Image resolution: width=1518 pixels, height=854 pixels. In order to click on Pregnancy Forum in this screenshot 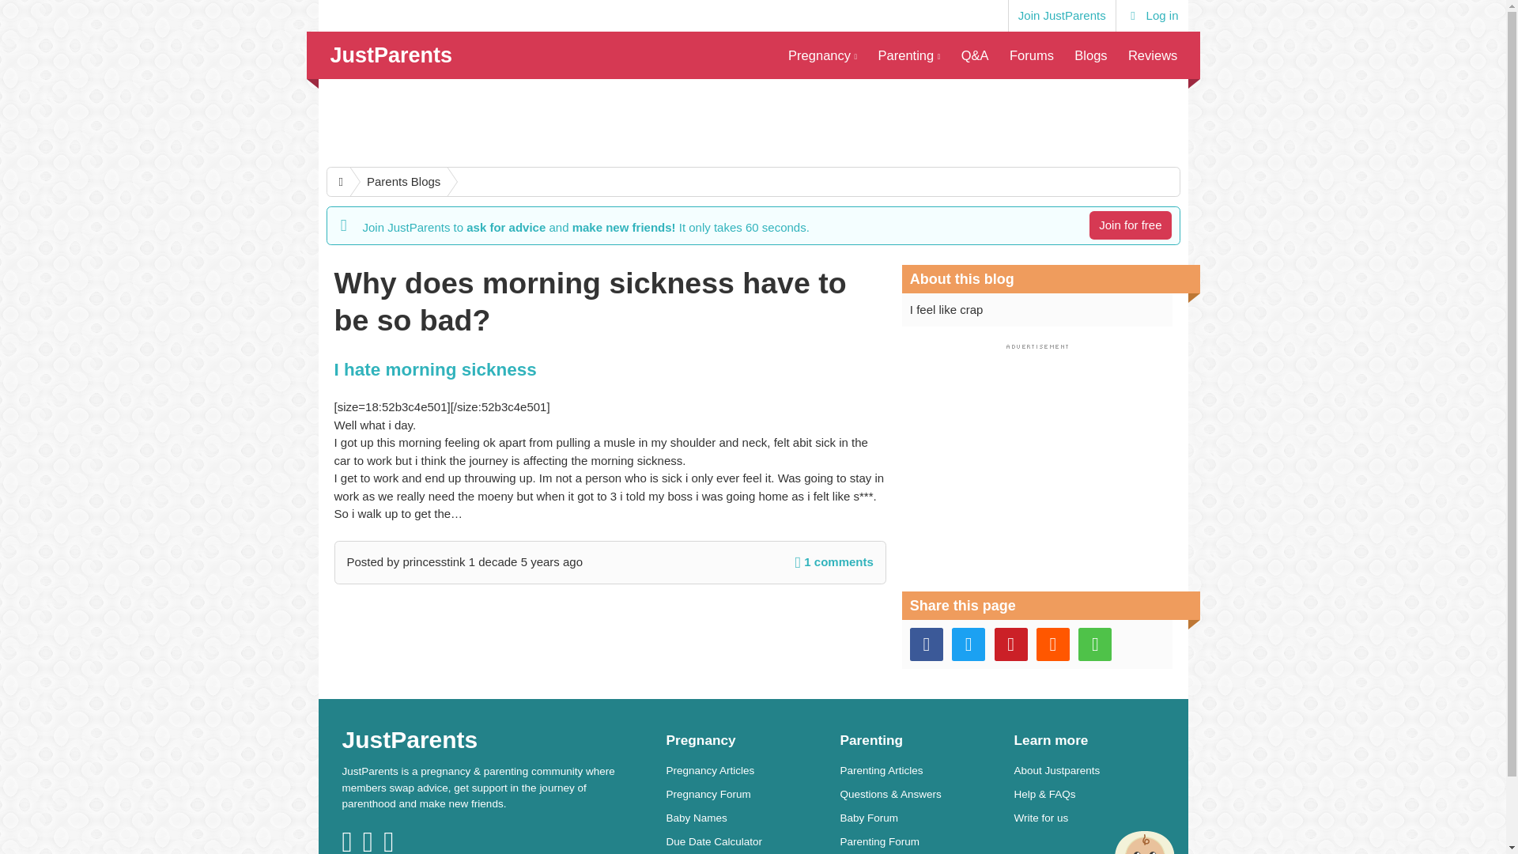, I will do `click(741, 794)`.